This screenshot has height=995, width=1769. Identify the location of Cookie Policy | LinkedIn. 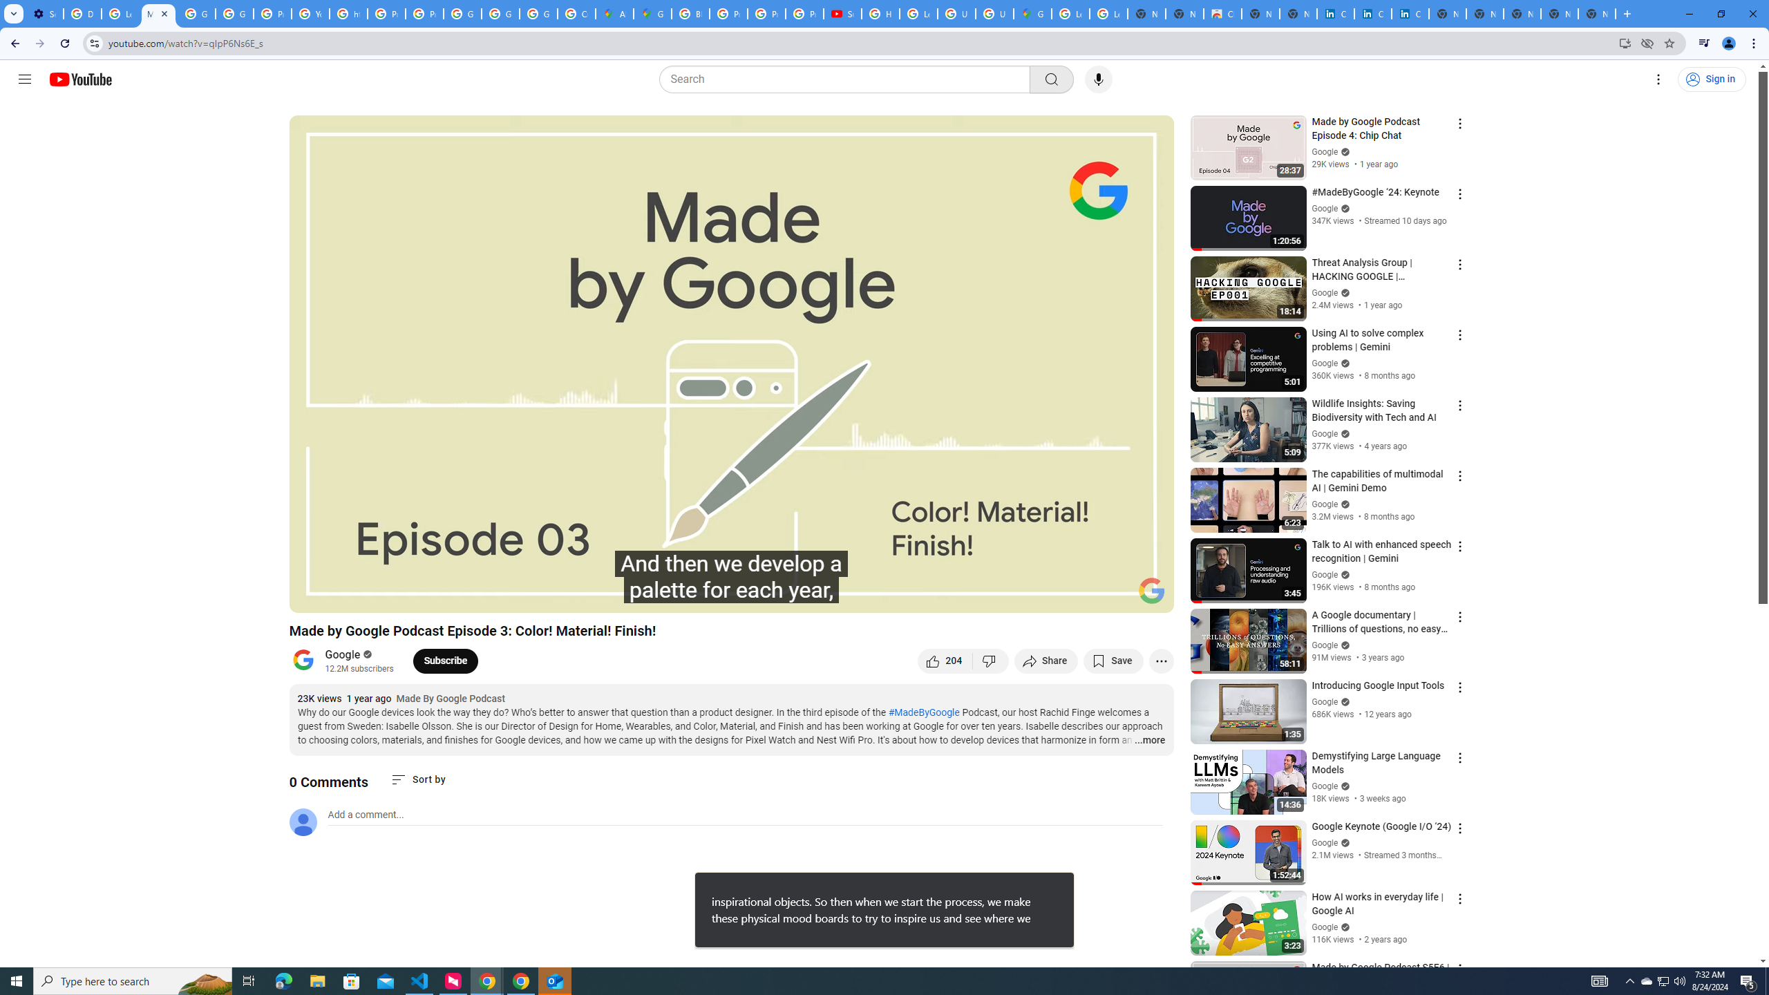
(1335, 14).